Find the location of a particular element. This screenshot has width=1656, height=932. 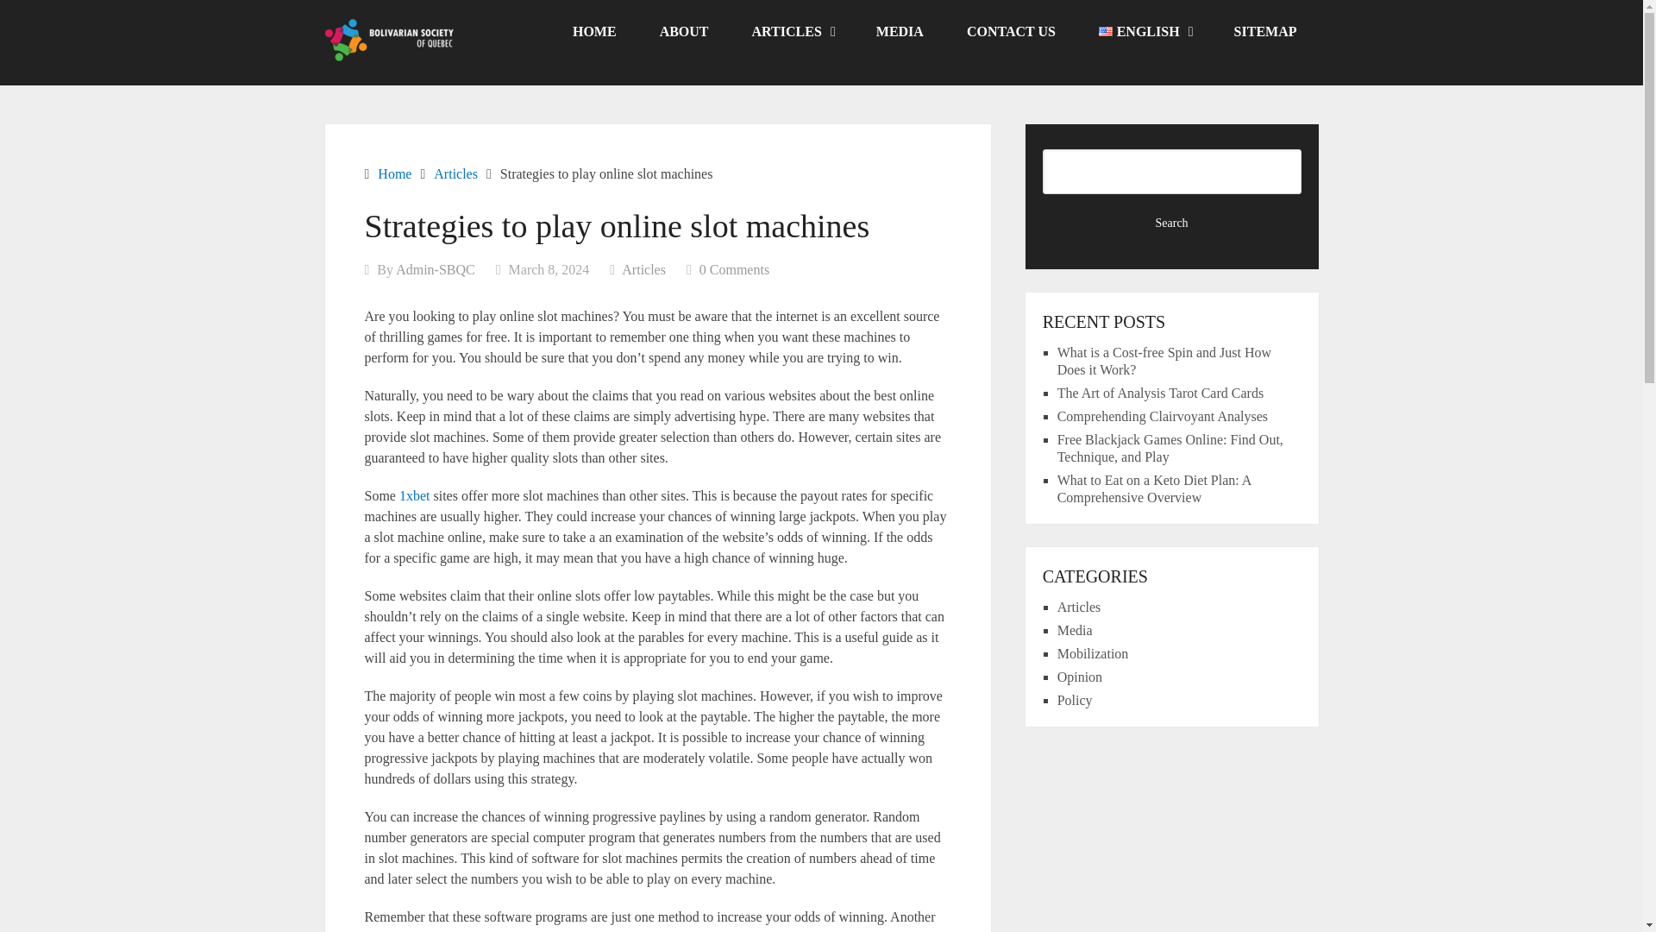

Mobilization is located at coordinates (1094, 653).